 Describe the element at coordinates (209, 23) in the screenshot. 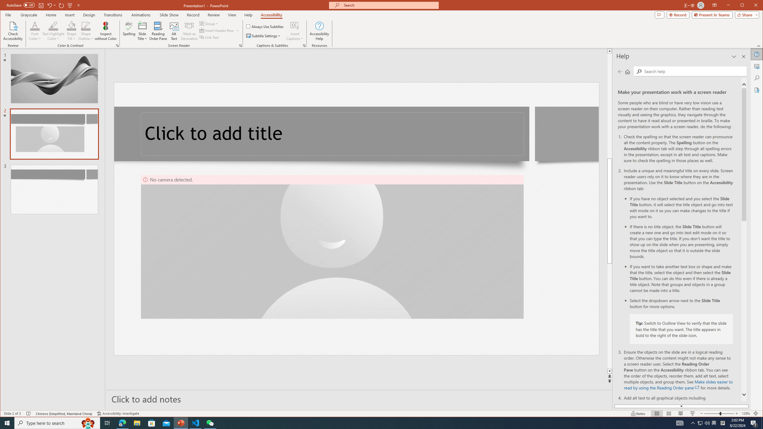

I see `Group` at that location.